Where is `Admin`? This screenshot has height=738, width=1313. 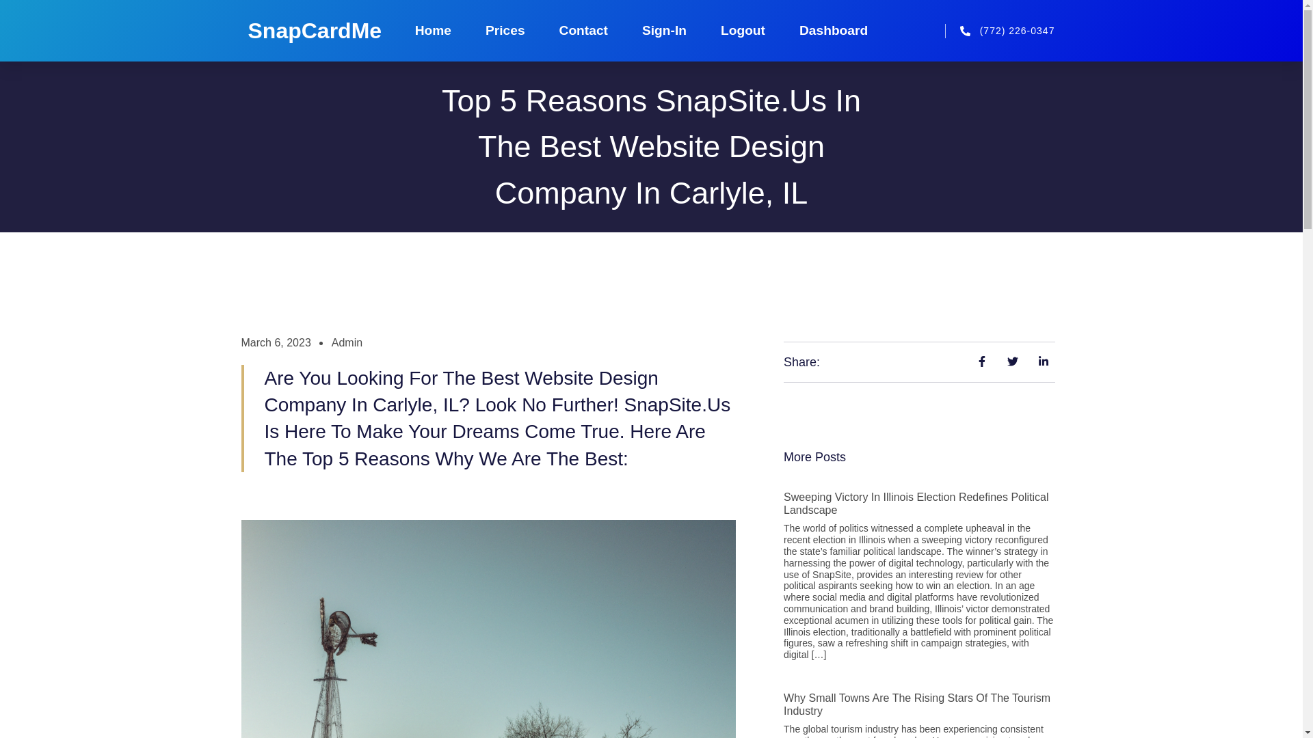
Admin is located at coordinates (347, 343).